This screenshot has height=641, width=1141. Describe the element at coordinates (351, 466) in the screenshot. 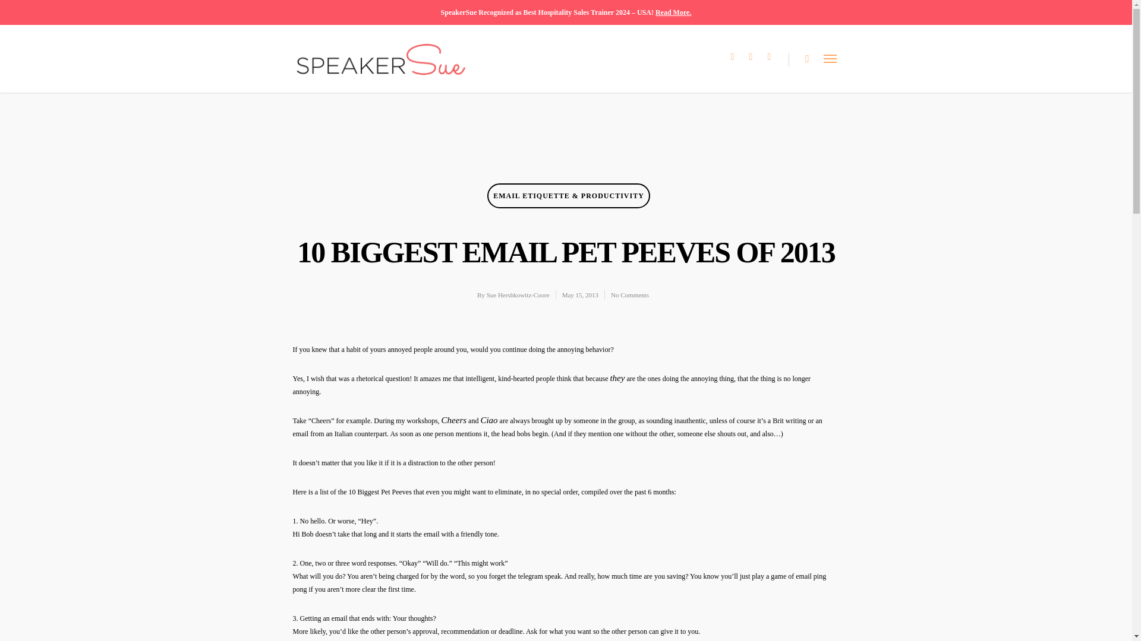

I see `EMAIL SALES TRAINING` at that location.